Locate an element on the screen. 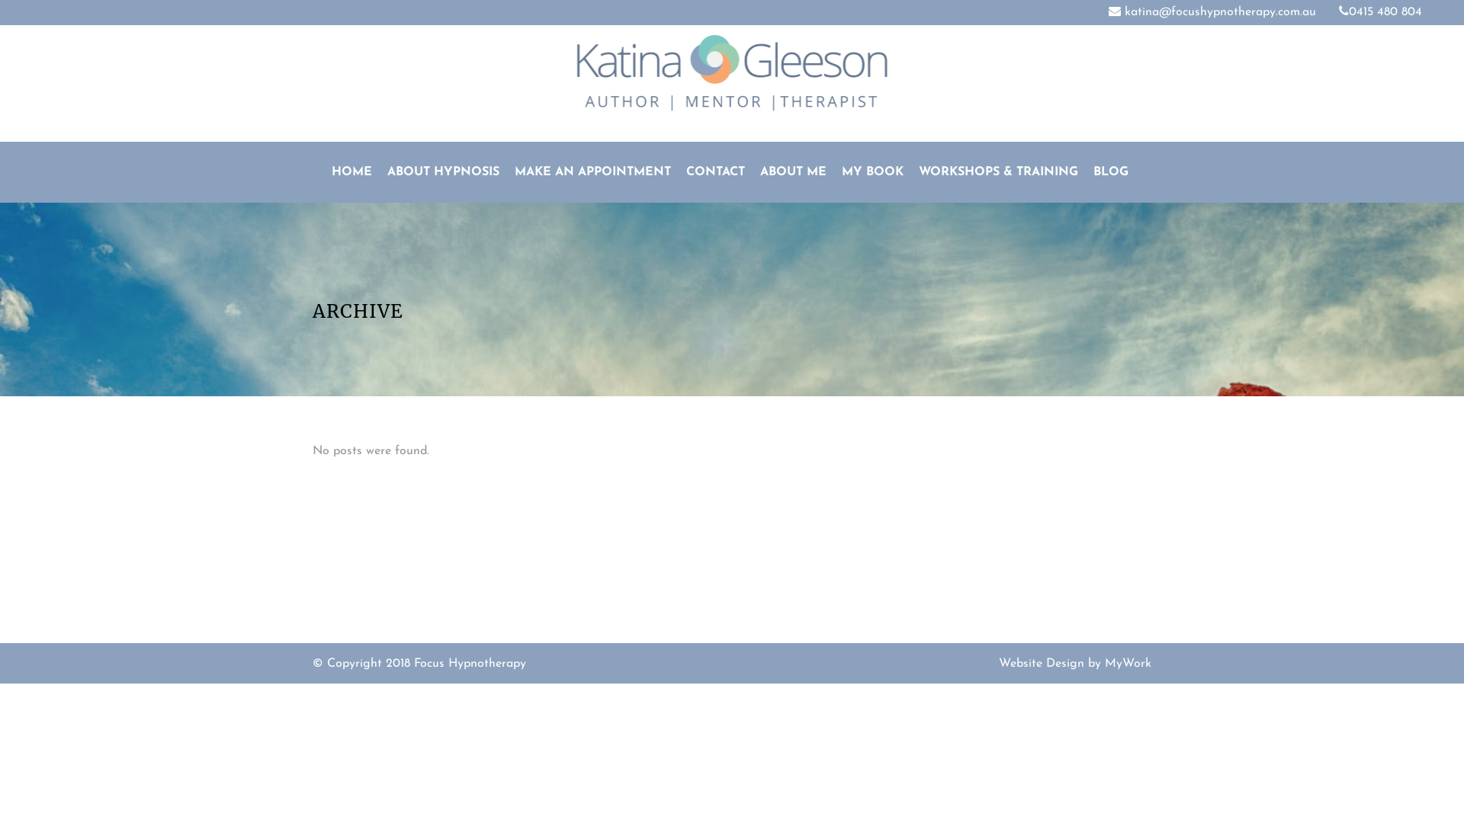 The height and width of the screenshot is (823, 1464). katina@focushypnotherapy.com.au is located at coordinates (1212, 12).